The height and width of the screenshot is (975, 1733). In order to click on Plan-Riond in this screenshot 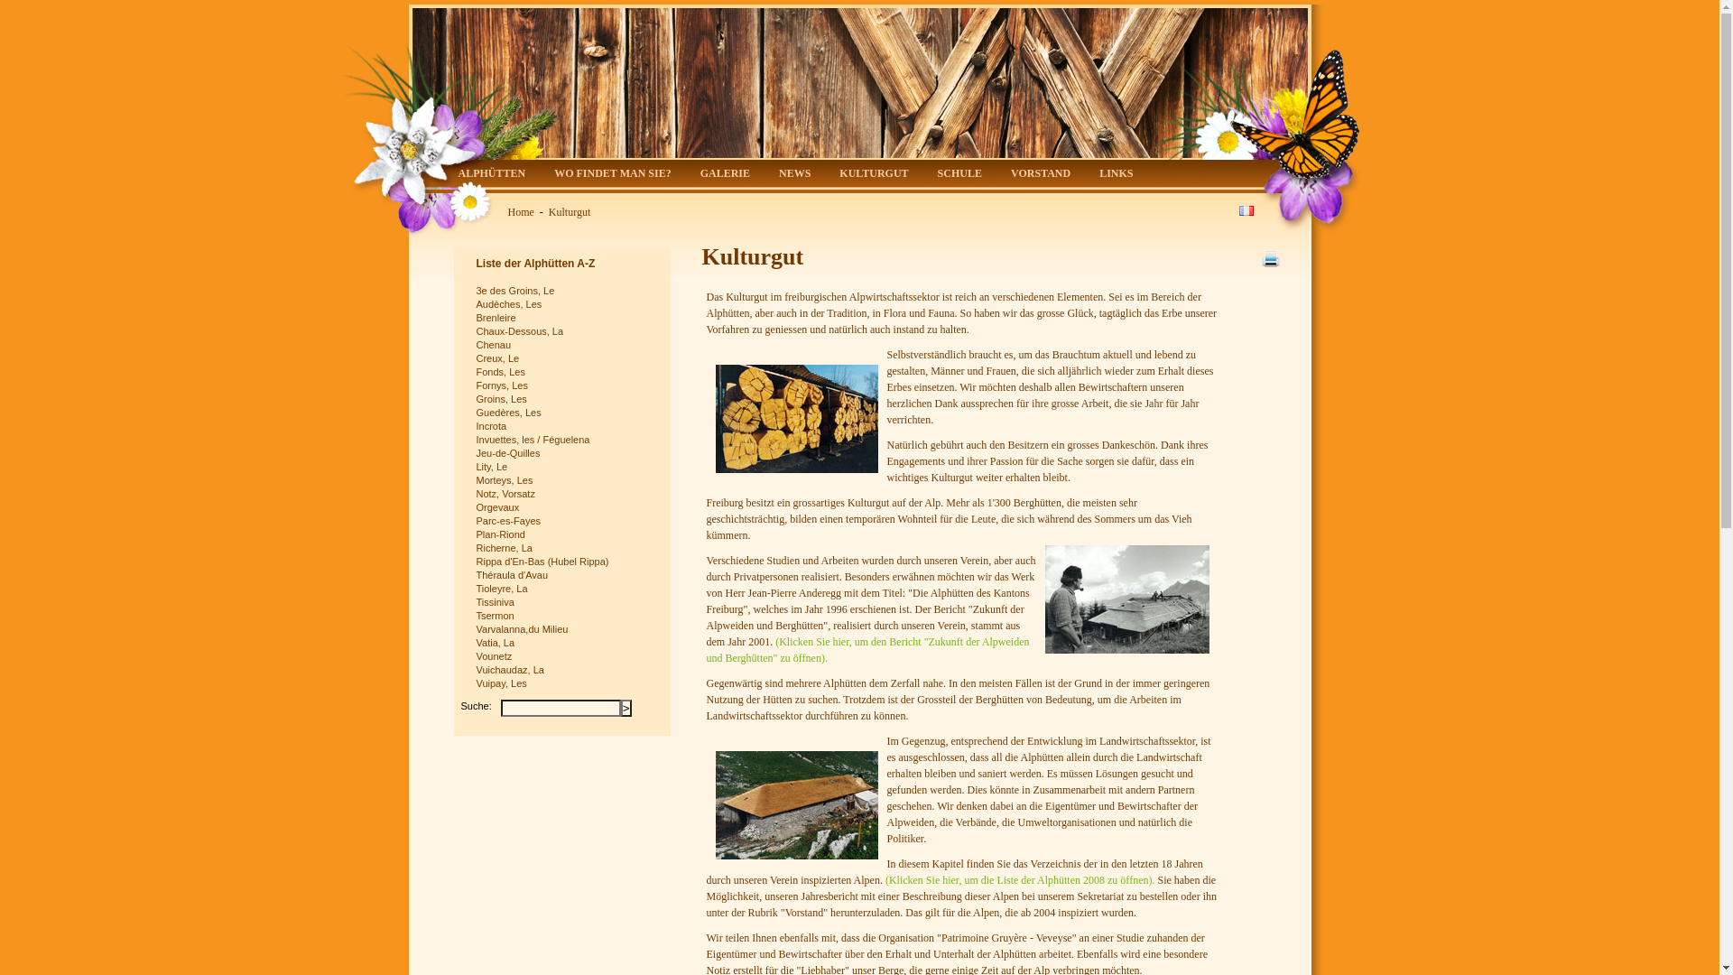, I will do `click(565, 534)`.